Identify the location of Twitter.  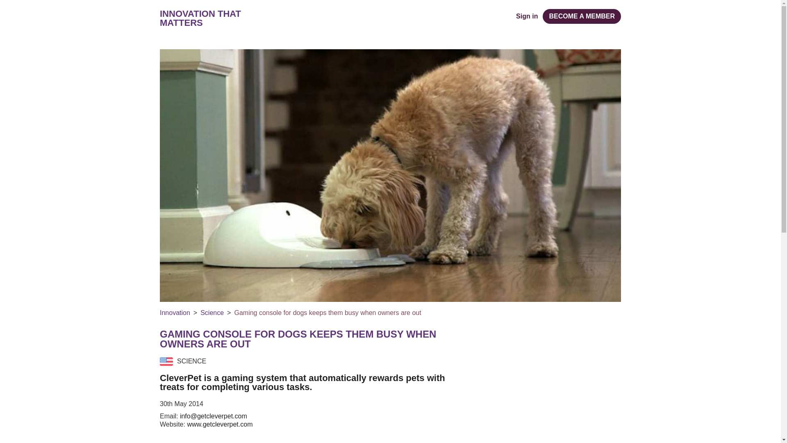
(567, 333).